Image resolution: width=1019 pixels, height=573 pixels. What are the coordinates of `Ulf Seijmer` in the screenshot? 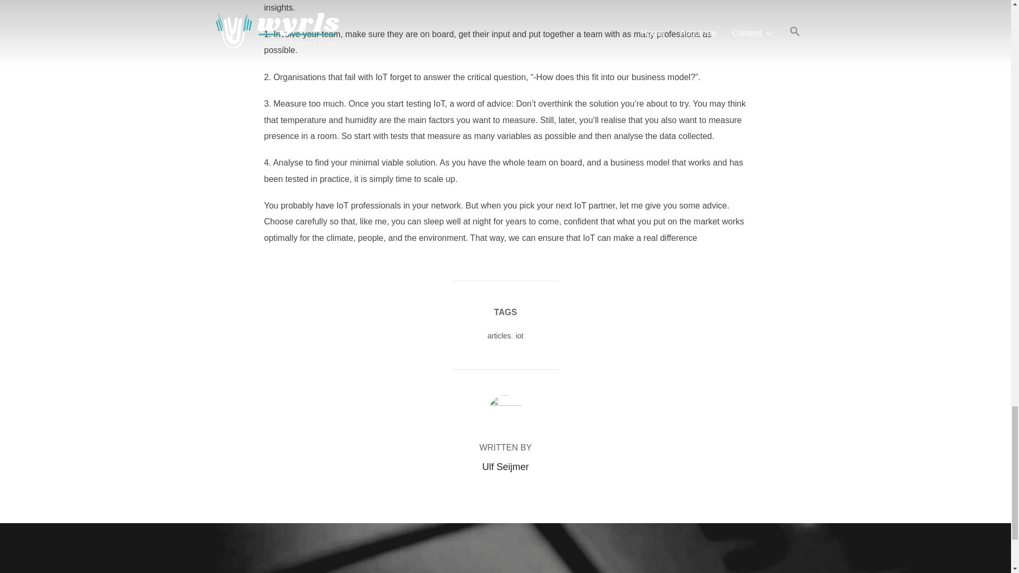 It's located at (505, 467).